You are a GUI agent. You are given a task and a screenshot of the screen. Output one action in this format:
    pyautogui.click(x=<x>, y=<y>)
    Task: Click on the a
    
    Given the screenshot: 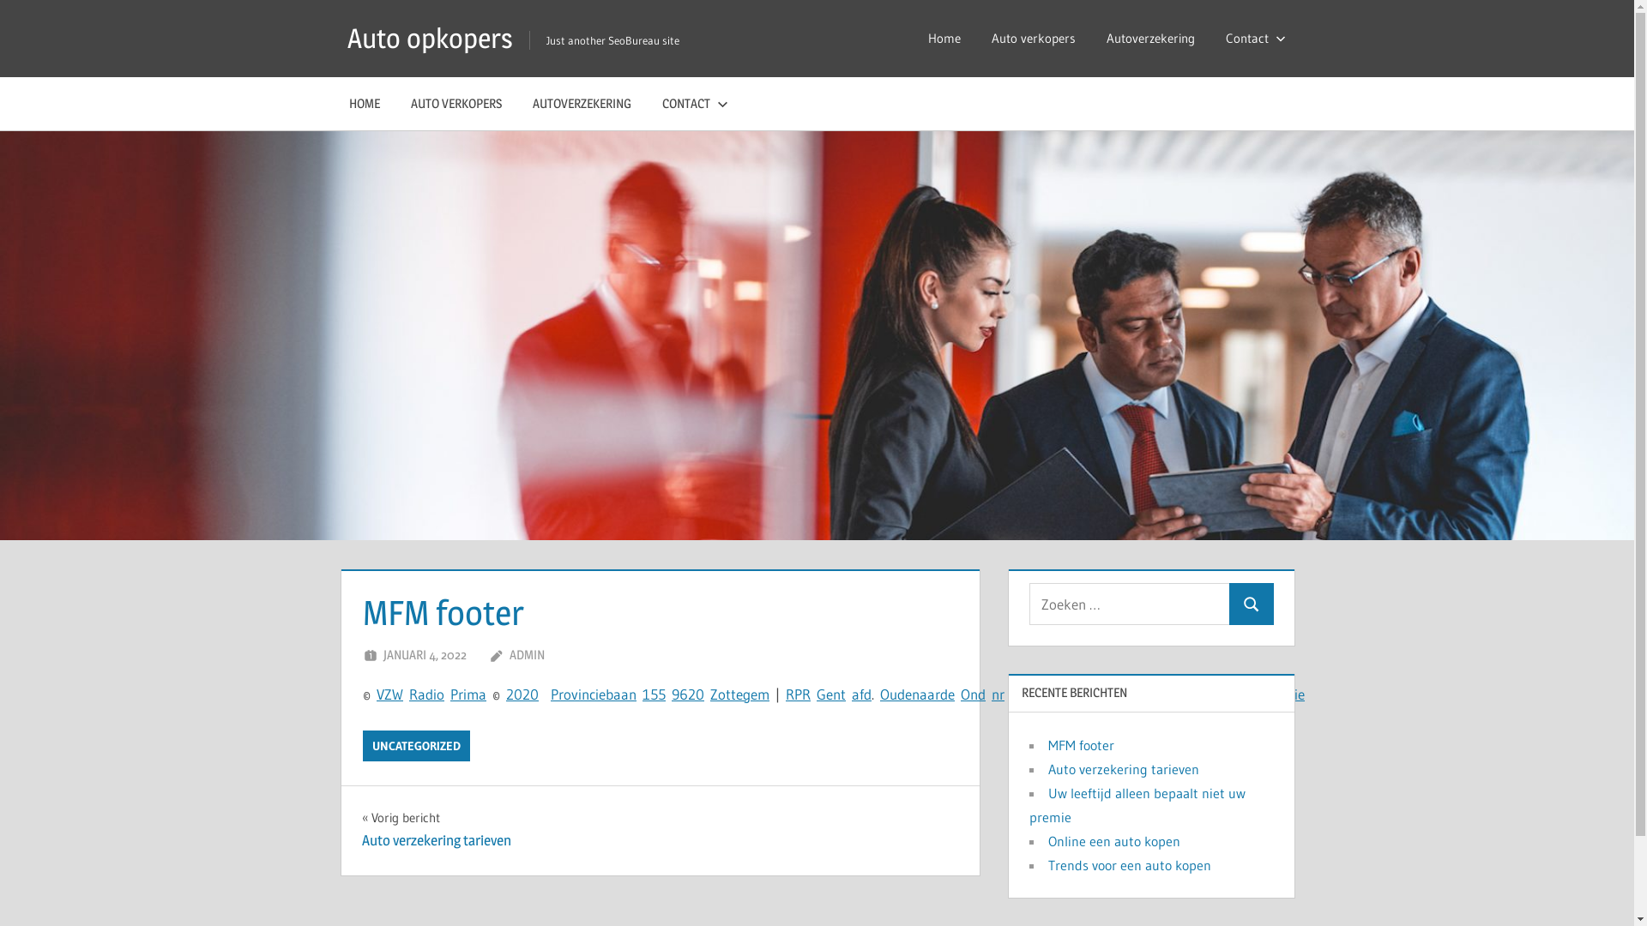 What is the action you would take?
    pyautogui.click(x=624, y=694)
    